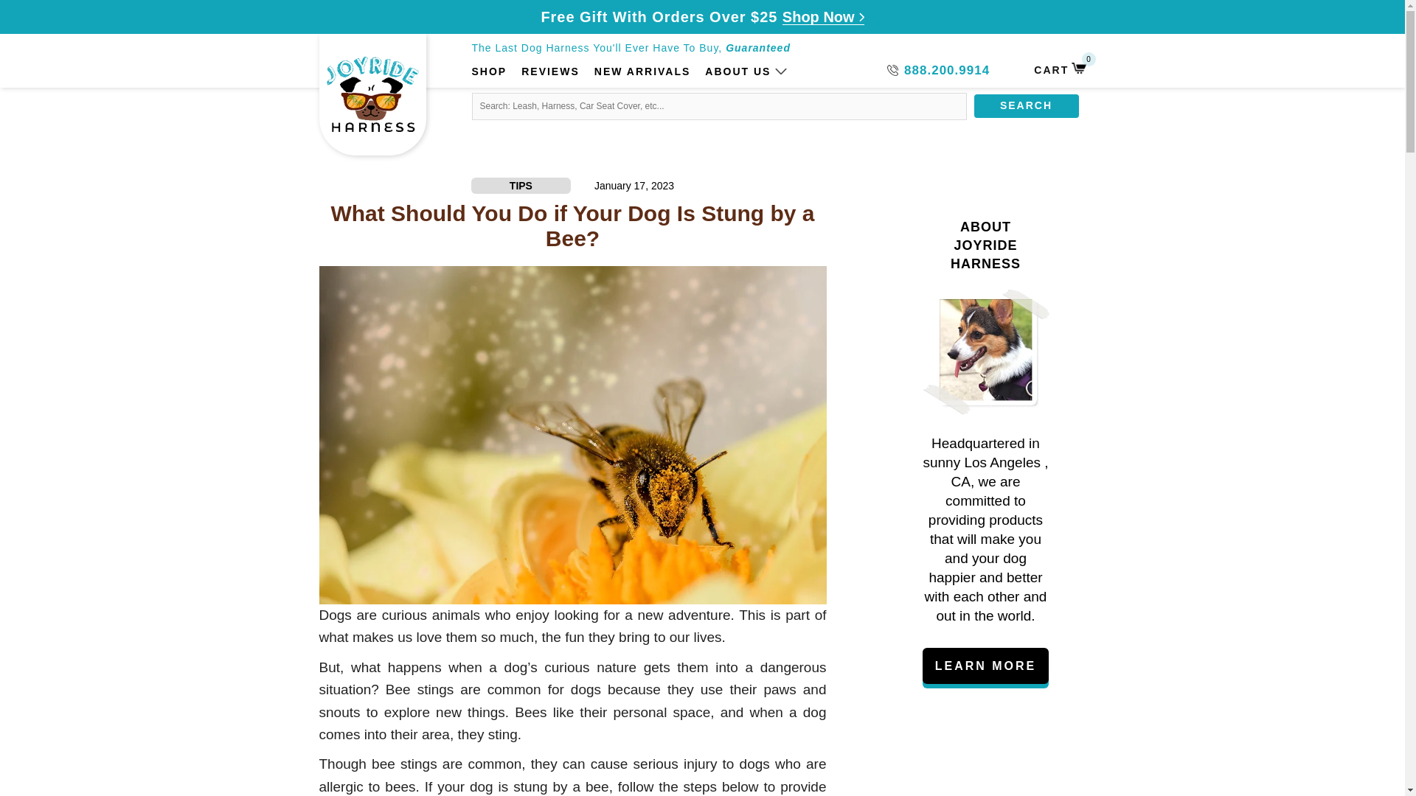 This screenshot has height=796, width=1416. I want to click on Skip to content, so click(70, 27).